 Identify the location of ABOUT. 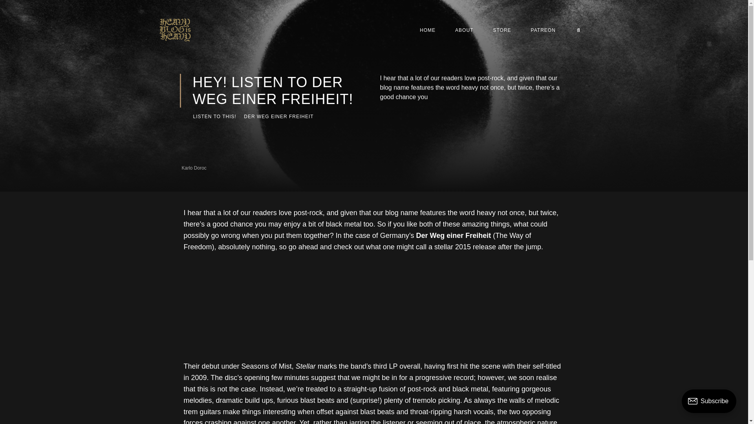
(464, 30).